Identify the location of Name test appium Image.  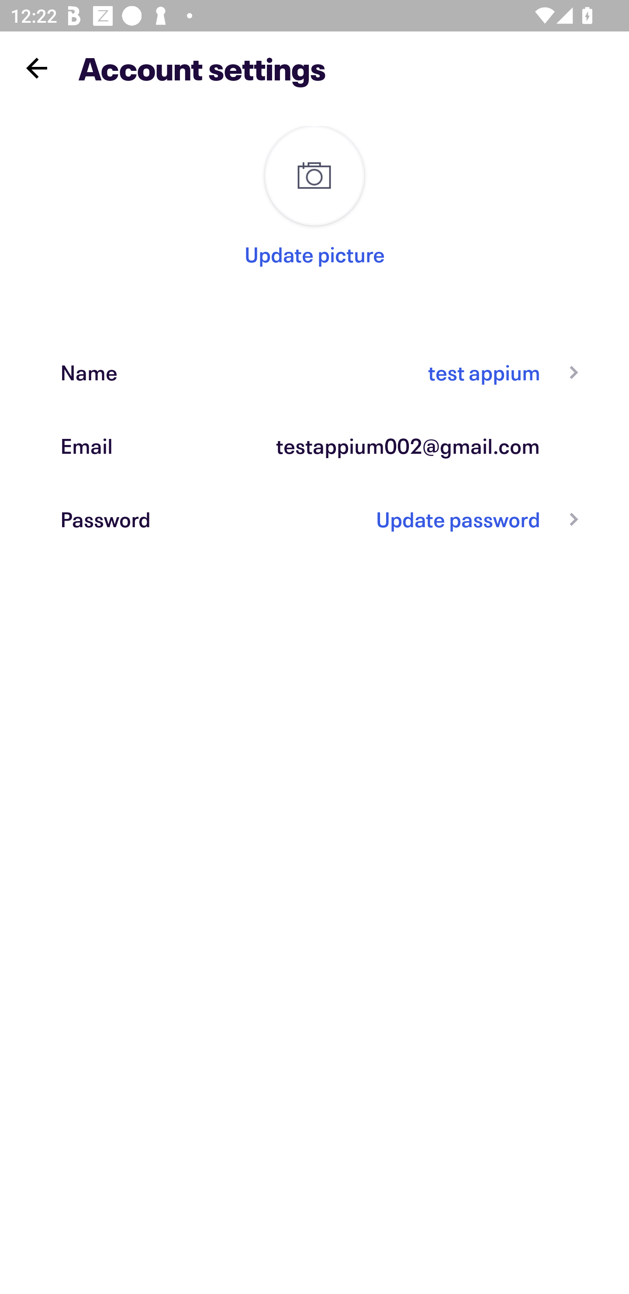
(314, 372).